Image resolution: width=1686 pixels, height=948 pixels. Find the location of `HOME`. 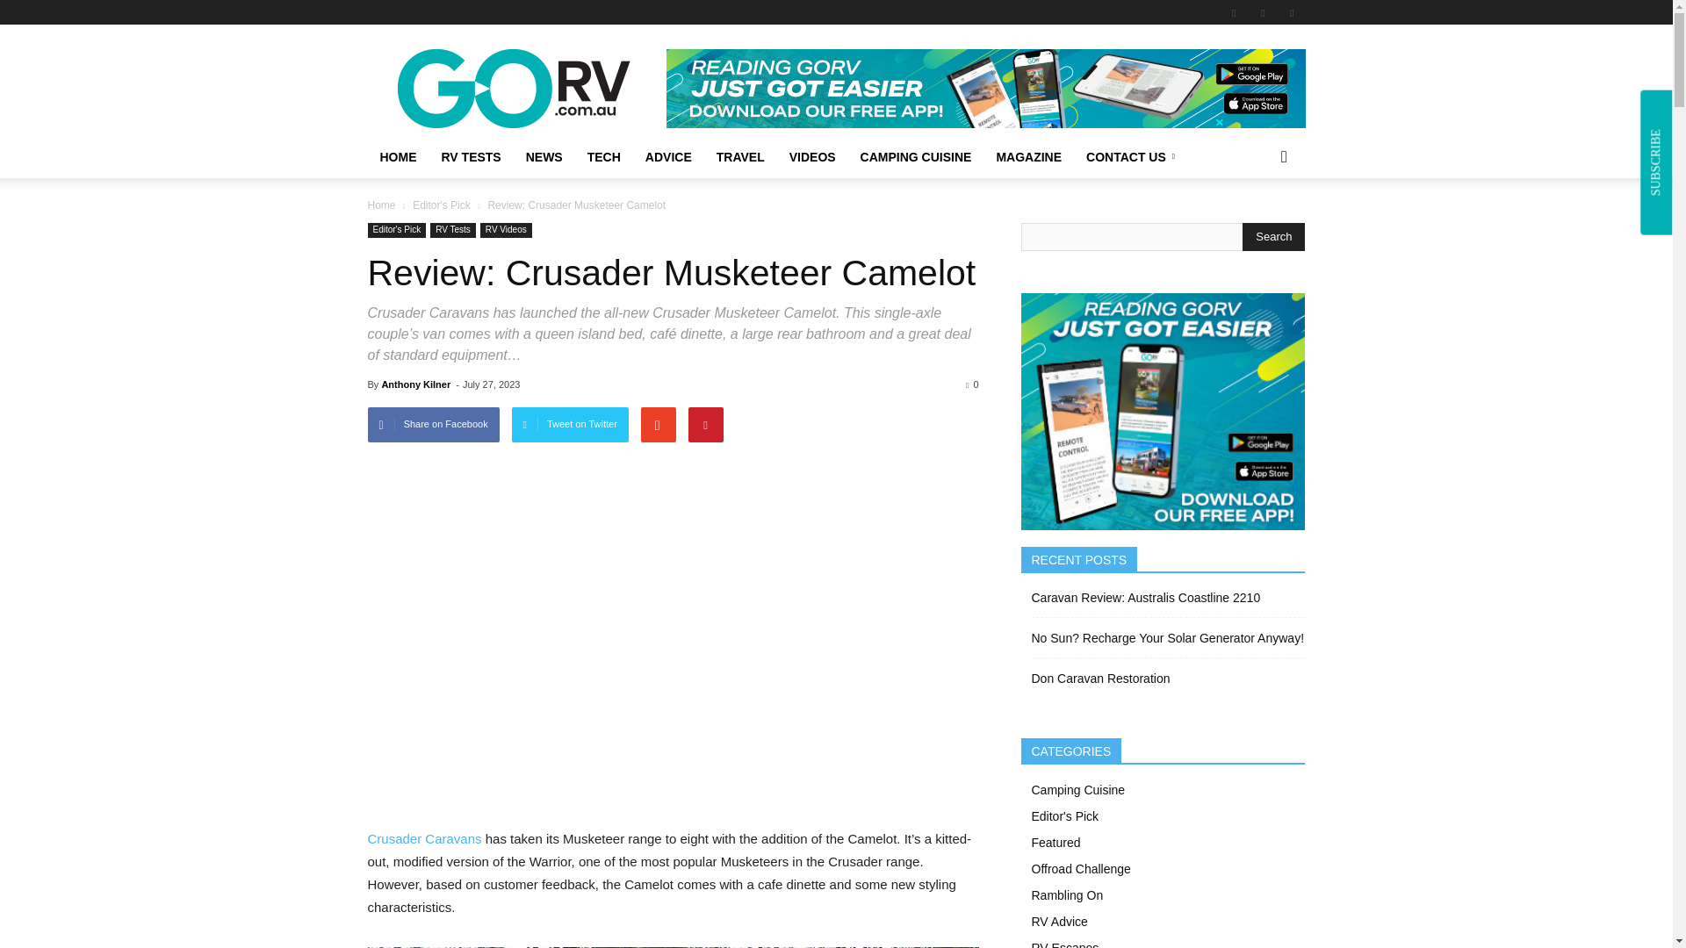

HOME is located at coordinates (397, 157).